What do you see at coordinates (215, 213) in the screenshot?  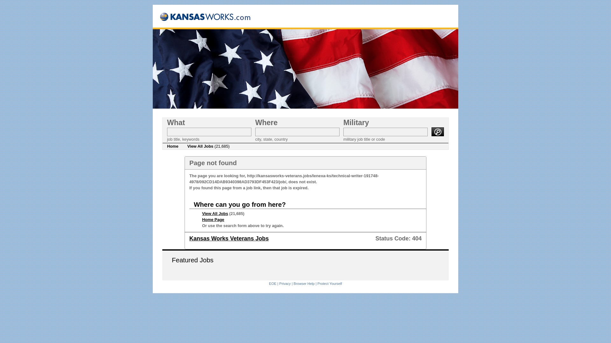 I see `View All Jobs` at bounding box center [215, 213].